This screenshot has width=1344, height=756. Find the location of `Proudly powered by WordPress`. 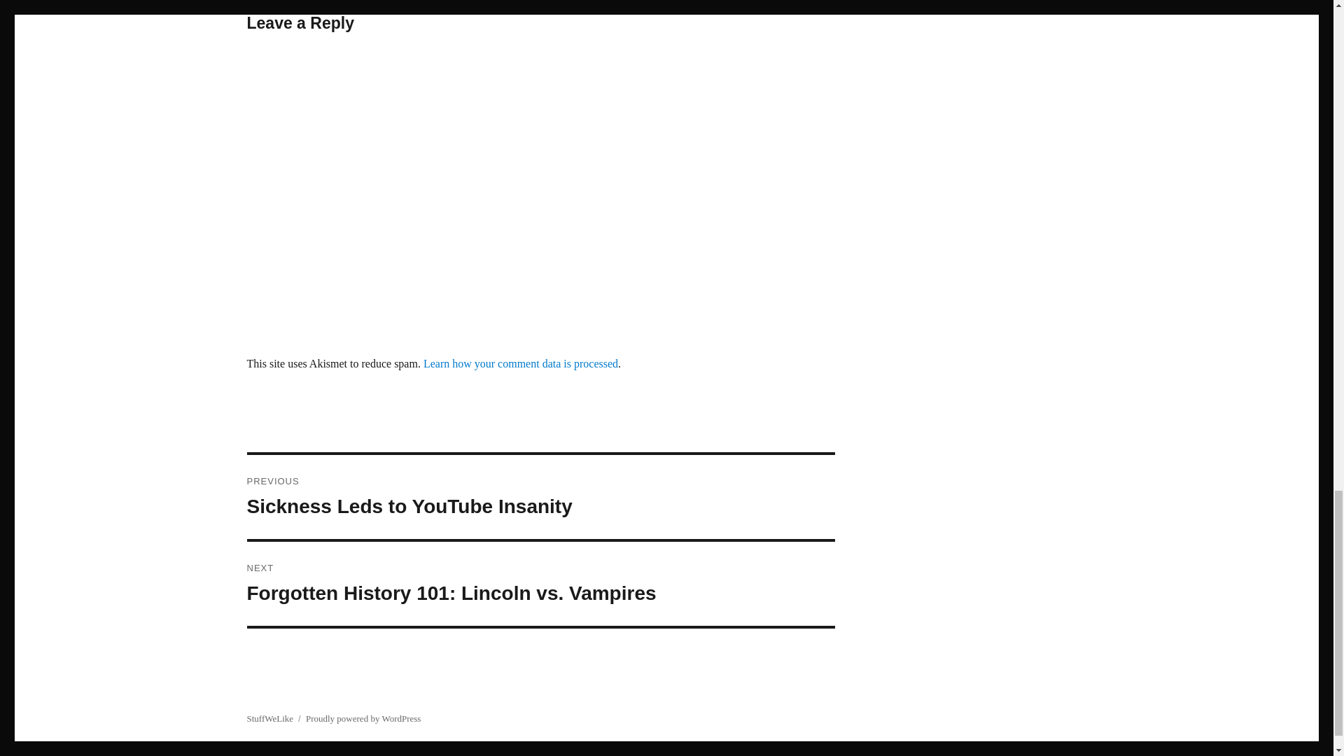

Proudly powered by WordPress is located at coordinates (540, 584).